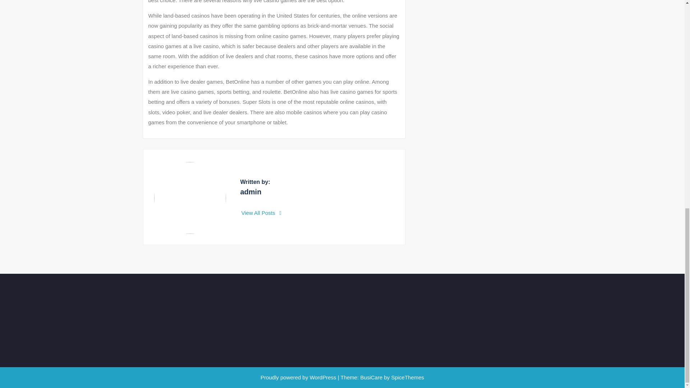 This screenshot has height=388, width=690. Describe the element at coordinates (323, 377) in the screenshot. I see `WordPress` at that location.